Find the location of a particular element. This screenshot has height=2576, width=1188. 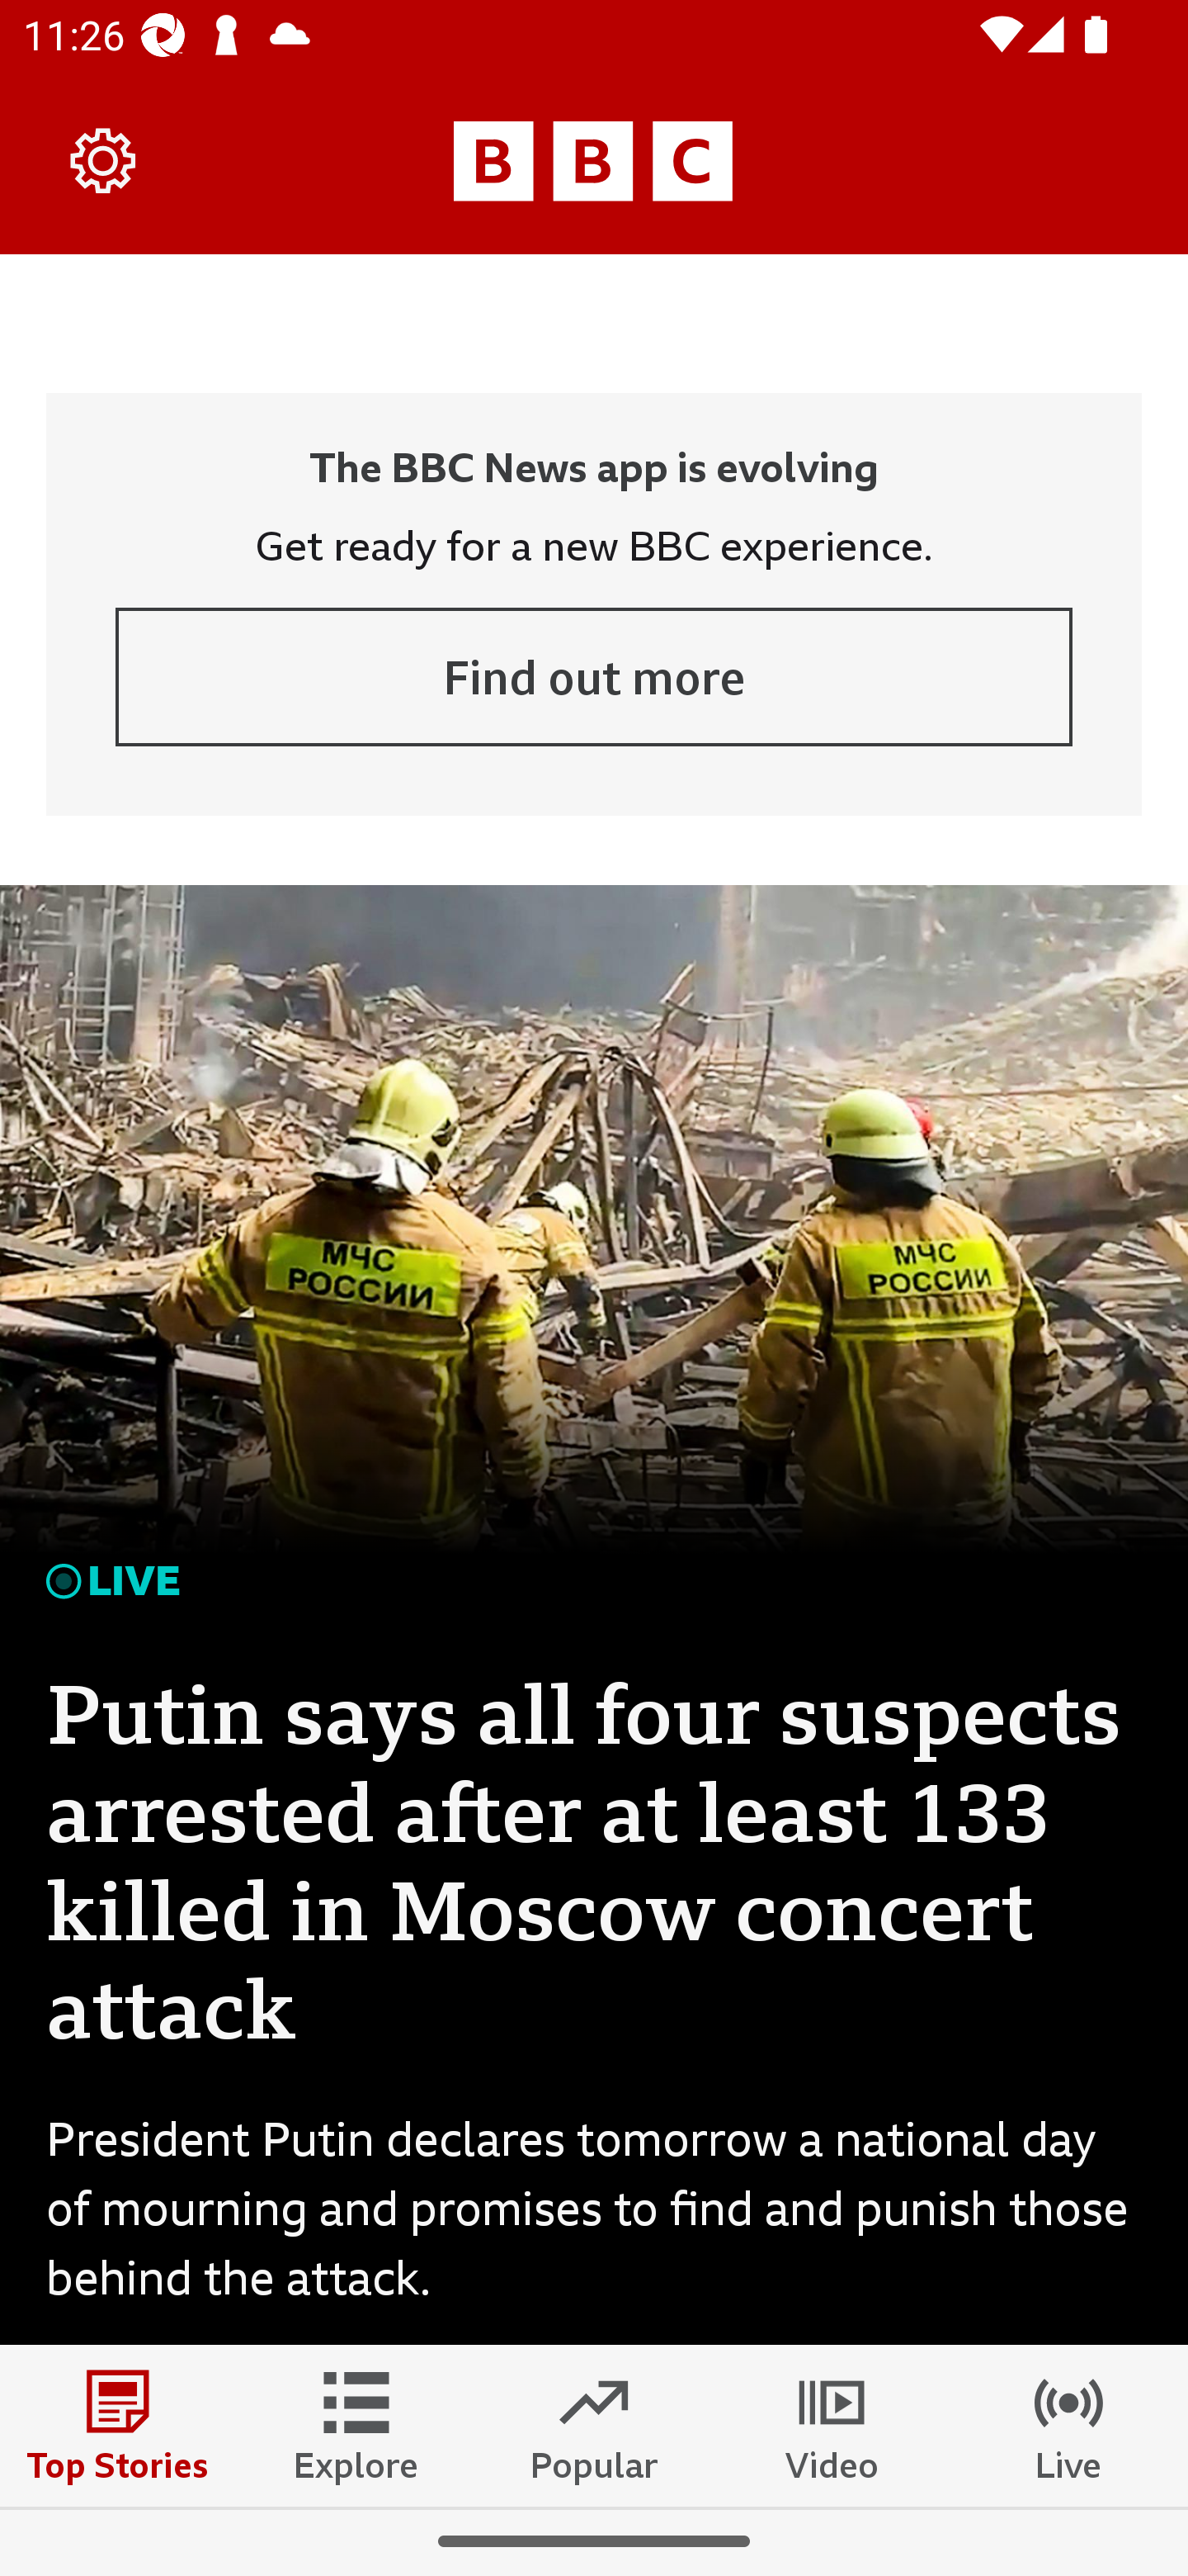

Settings is located at coordinates (104, 160).